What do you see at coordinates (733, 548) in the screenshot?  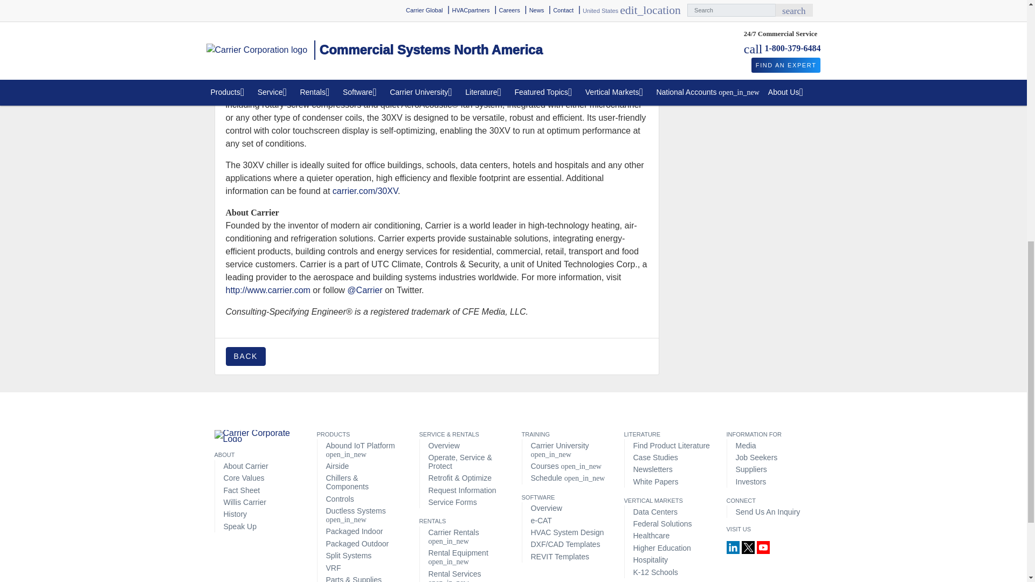 I see `LinkedIn` at bounding box center [733, 548].